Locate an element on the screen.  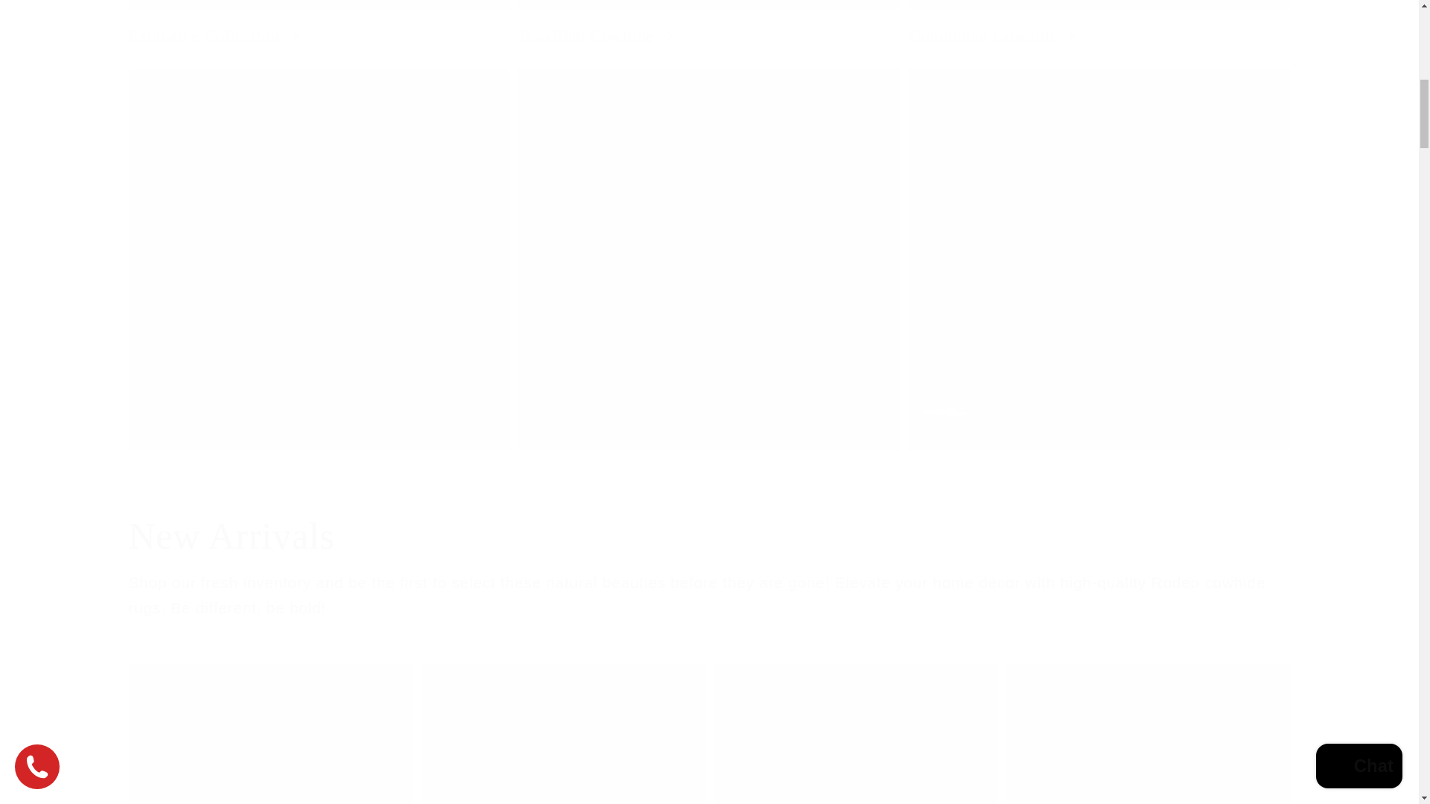
Exclusive Collection is located at coordinates (319, 31).